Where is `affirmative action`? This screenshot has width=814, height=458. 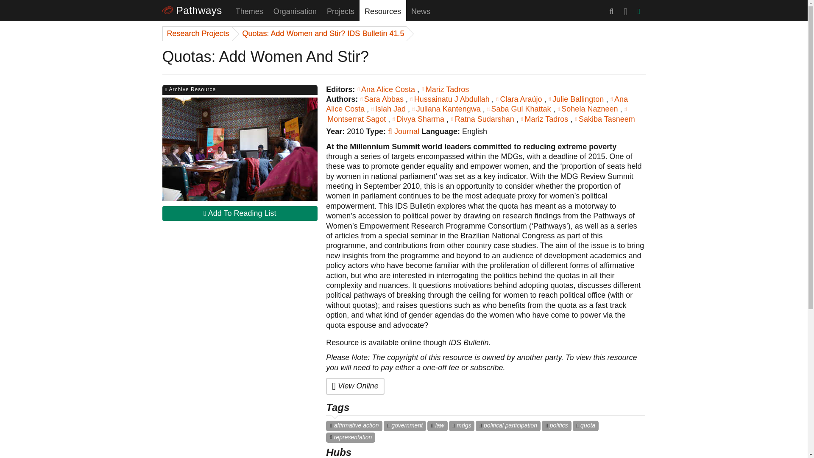 affirmative action is located at coordinates (354, 426).